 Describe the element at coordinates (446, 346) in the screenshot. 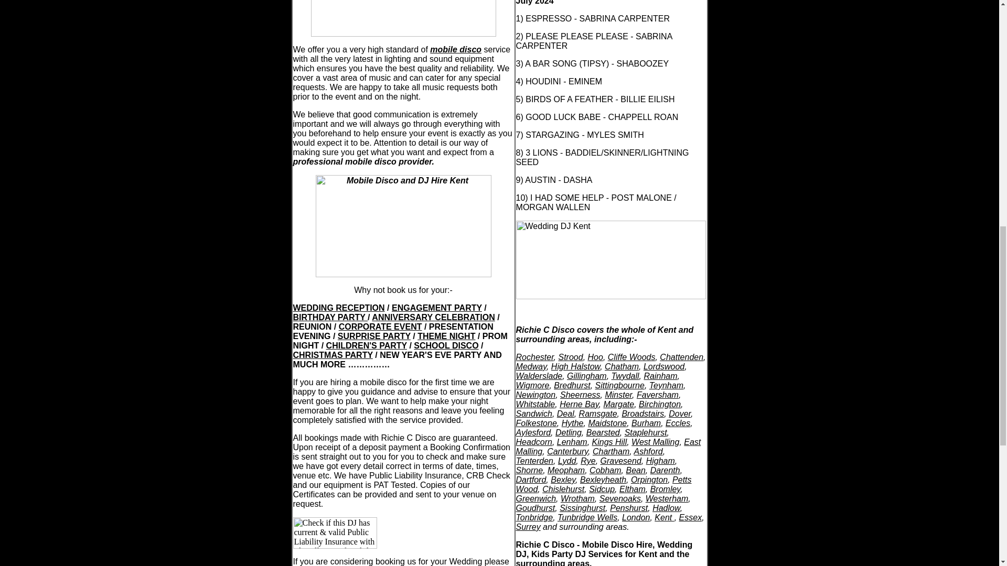

I see `SCHOOL DISCO` at that location.